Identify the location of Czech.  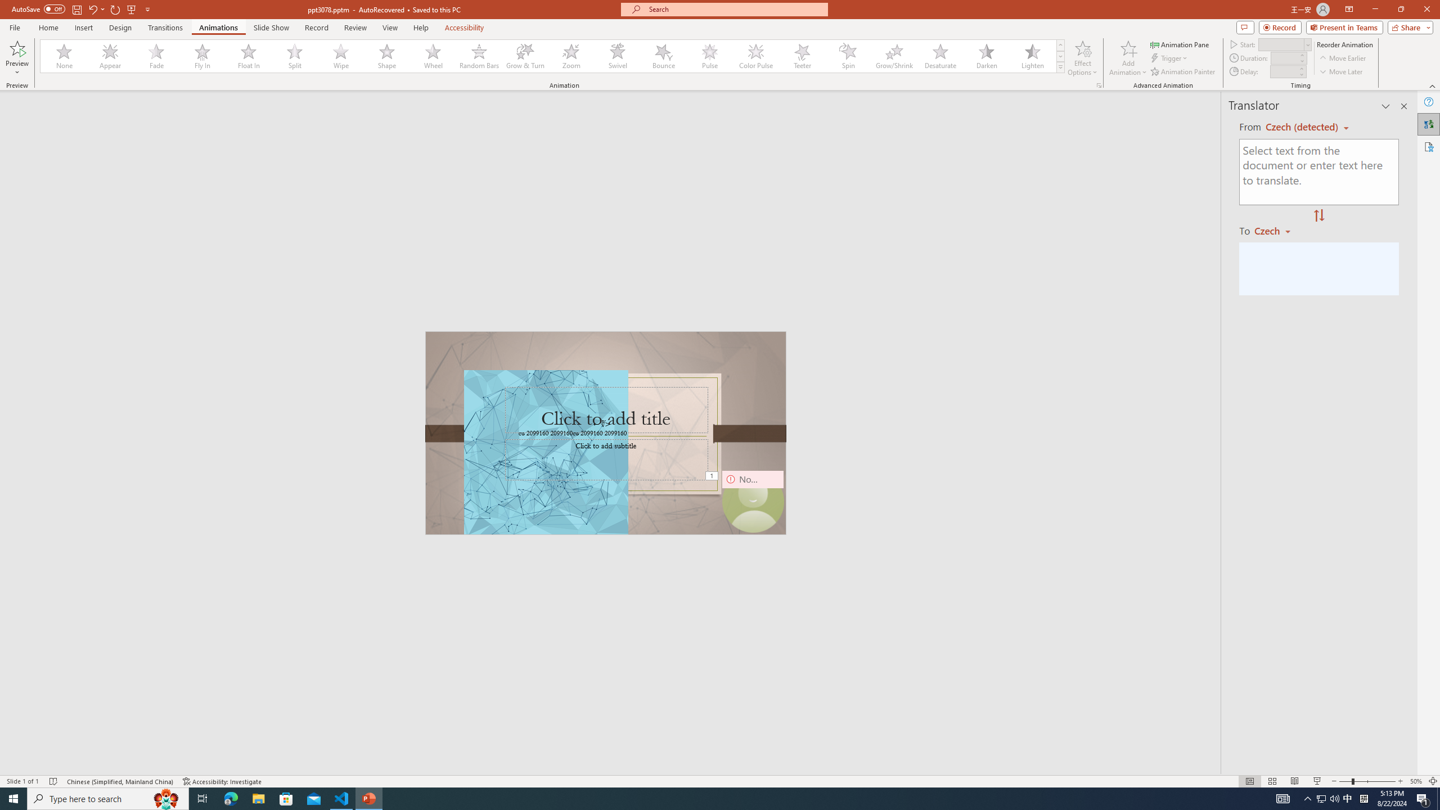
(1277, 230).